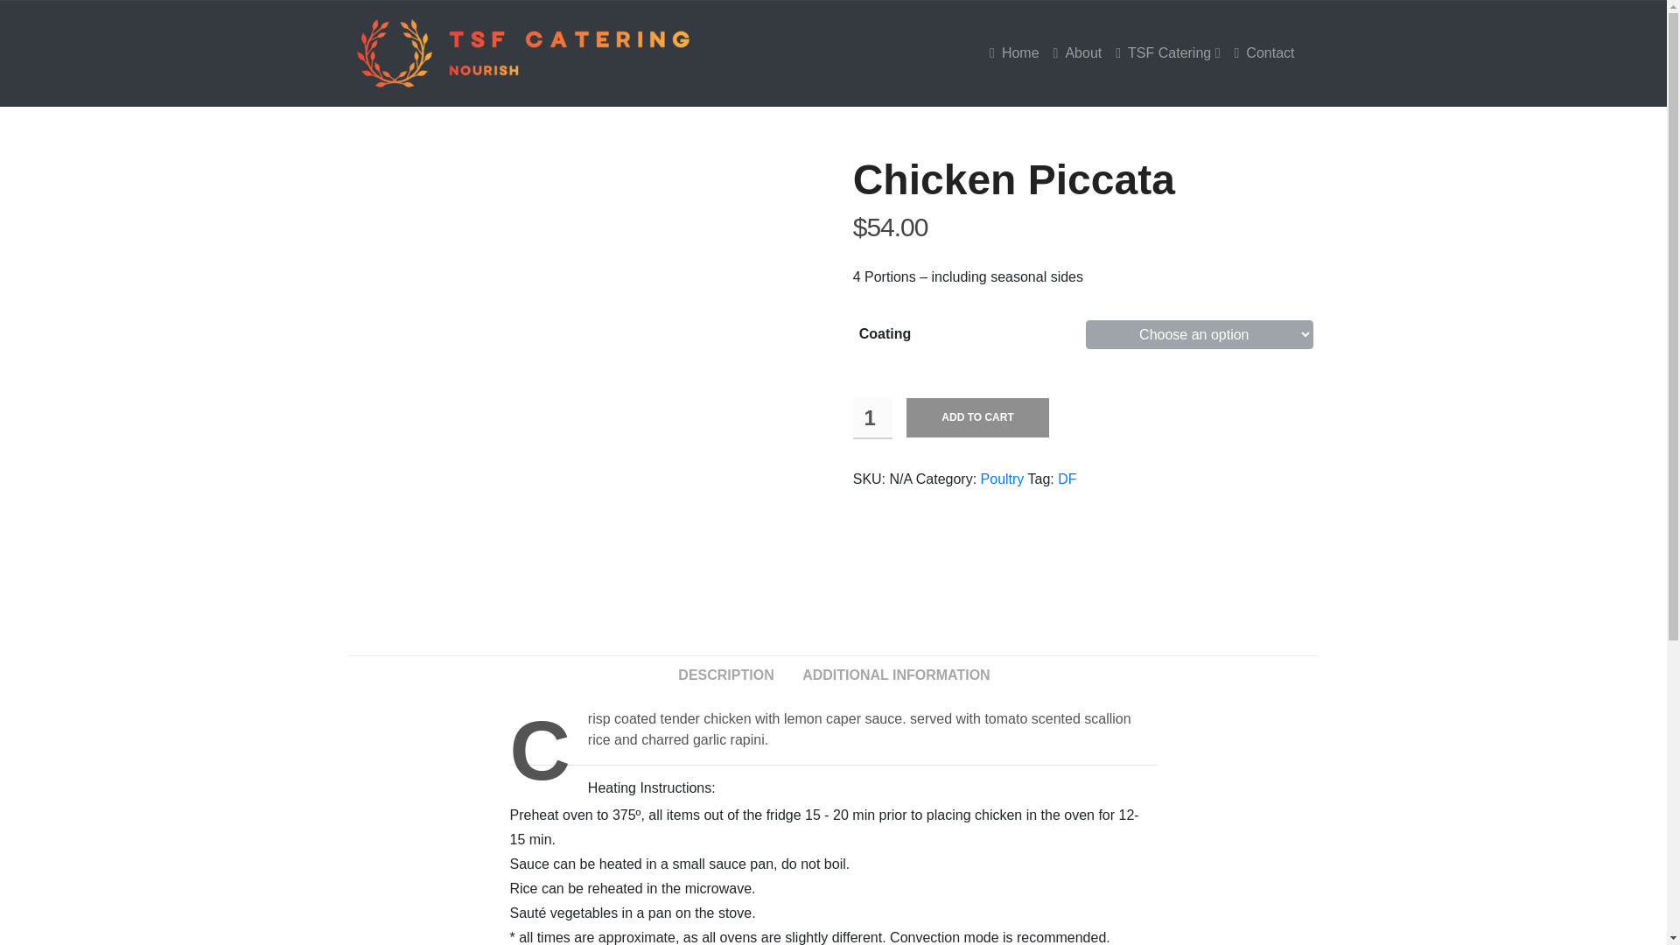  What do you see at coordinates (1167, 52) in the screenshot?
I see `TSF Catering` at bounding box center [1167, 52].